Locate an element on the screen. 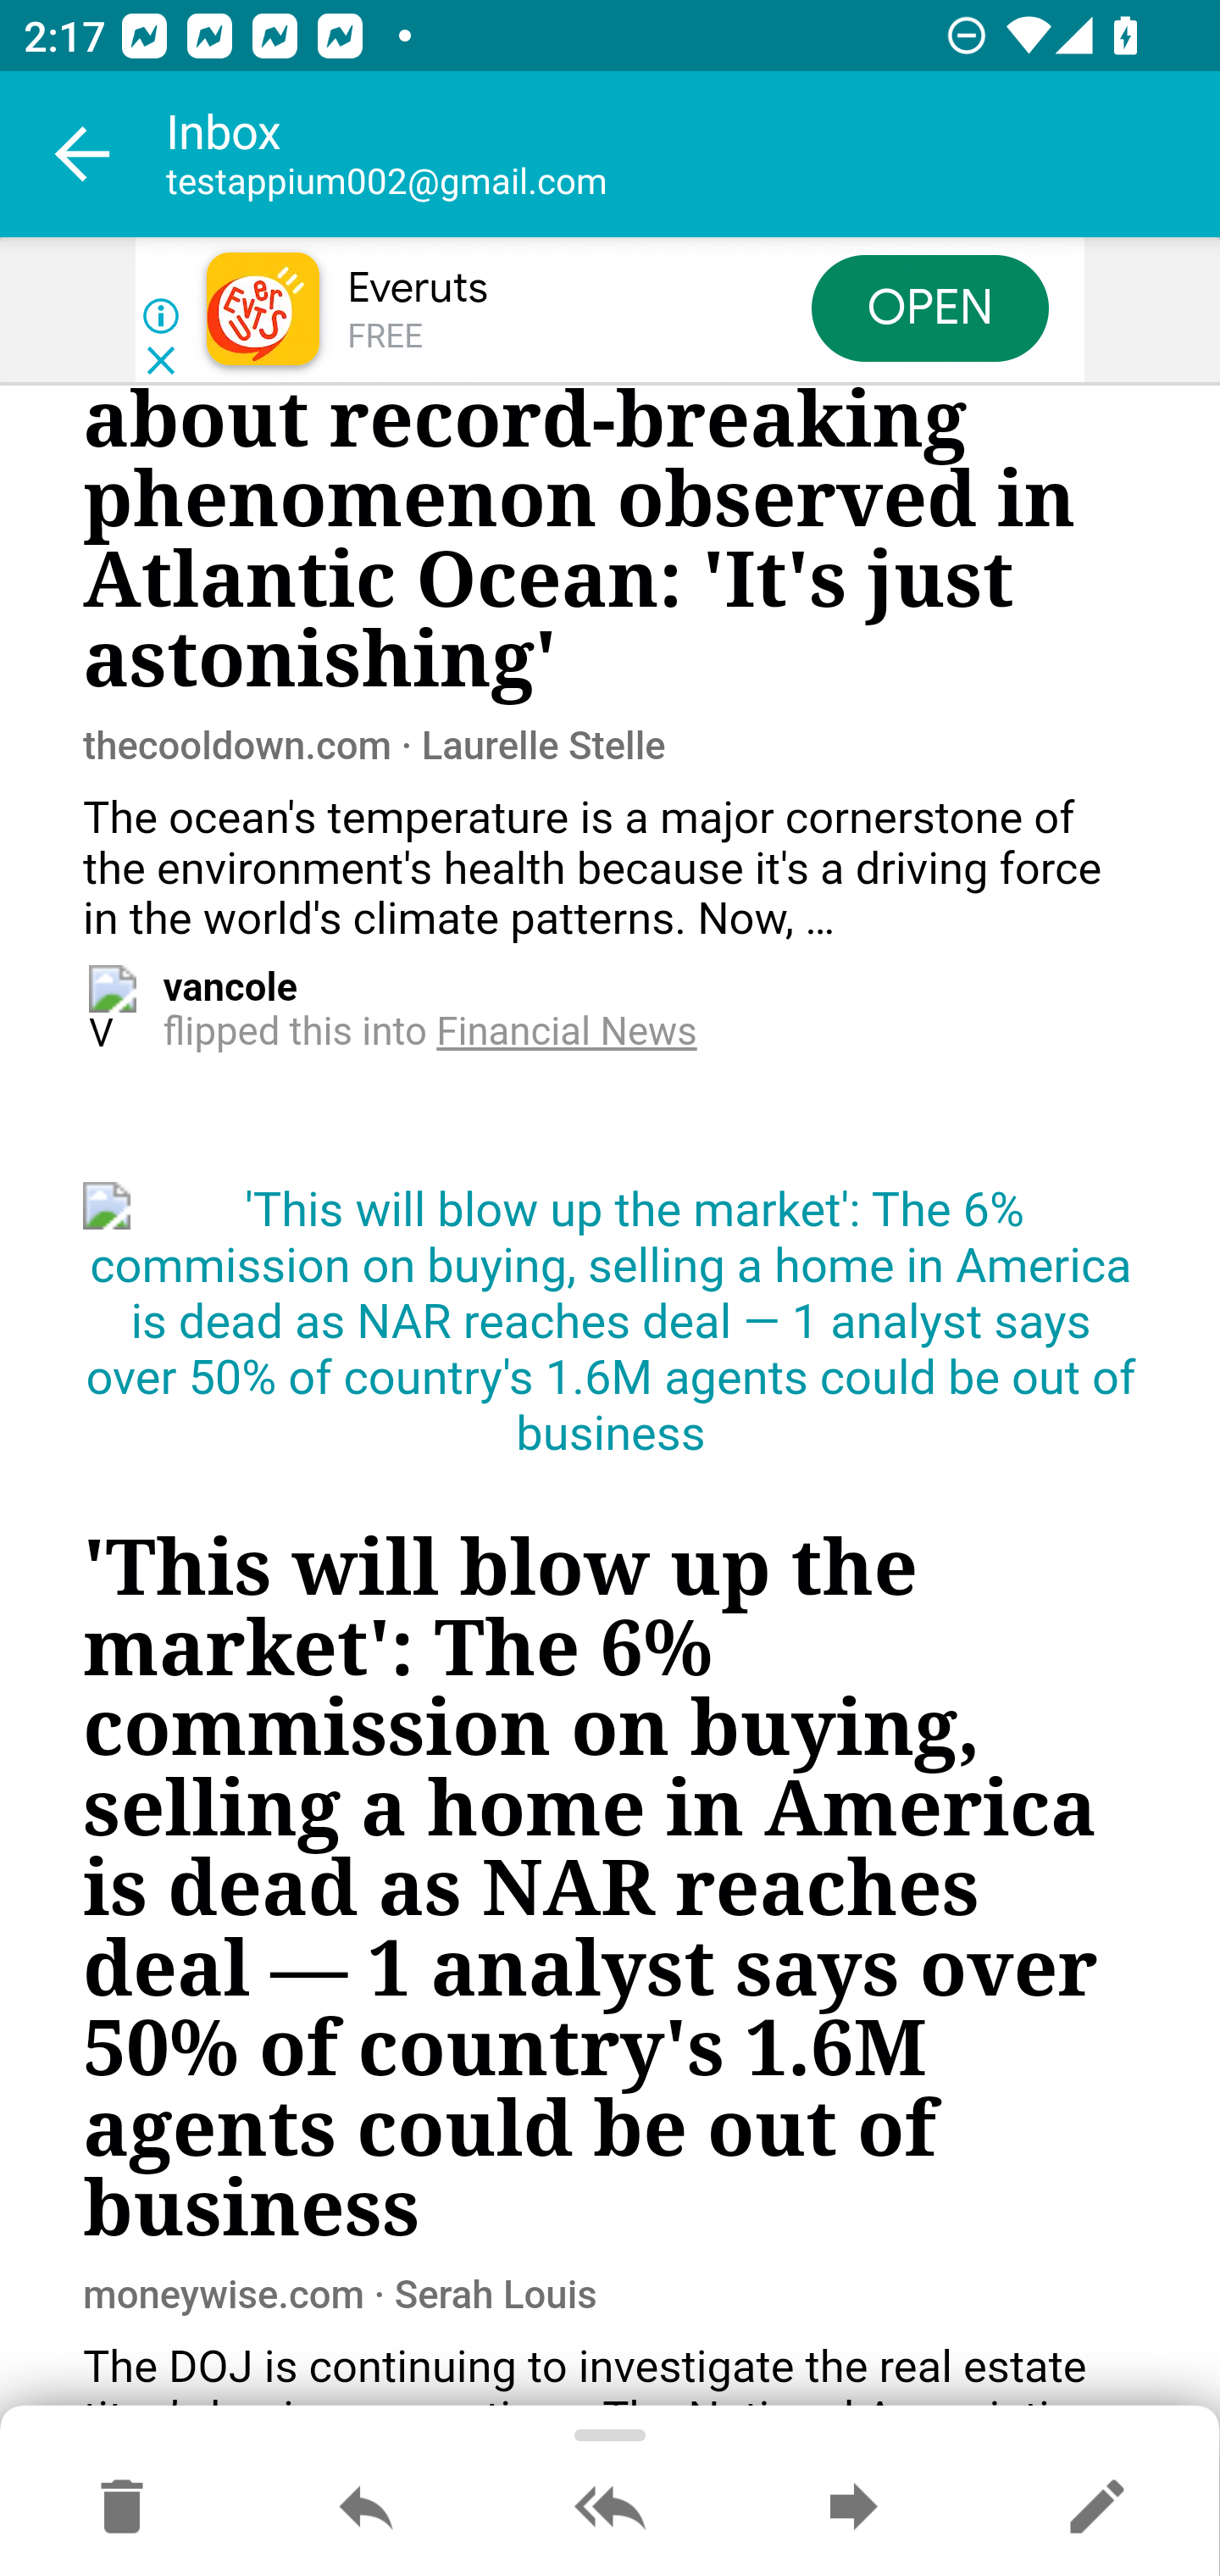  Forward is located at coordinates (853, 2508).